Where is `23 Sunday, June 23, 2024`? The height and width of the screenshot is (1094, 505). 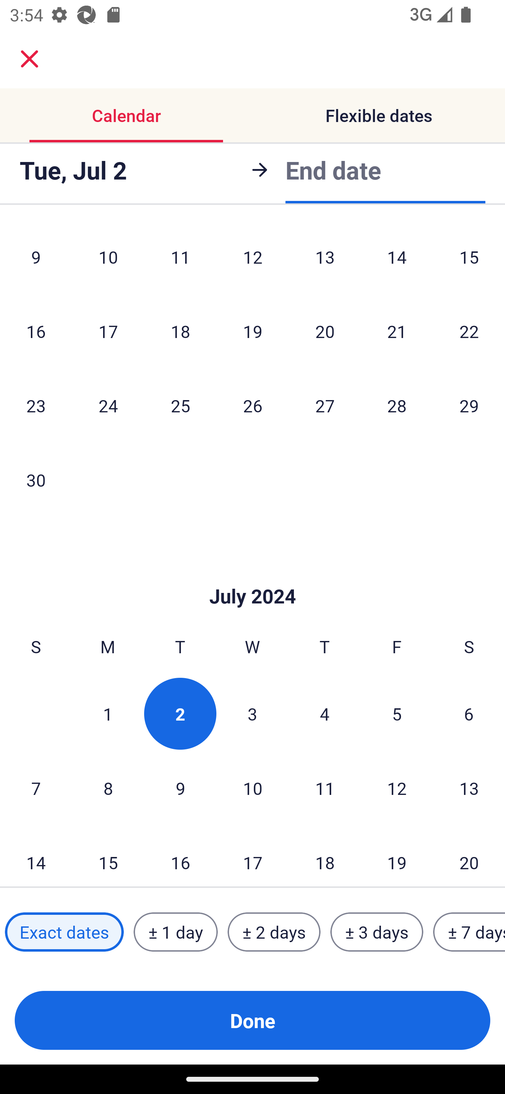
23 Sunday, June 23, 2024 is located at coordinates (36, 406).